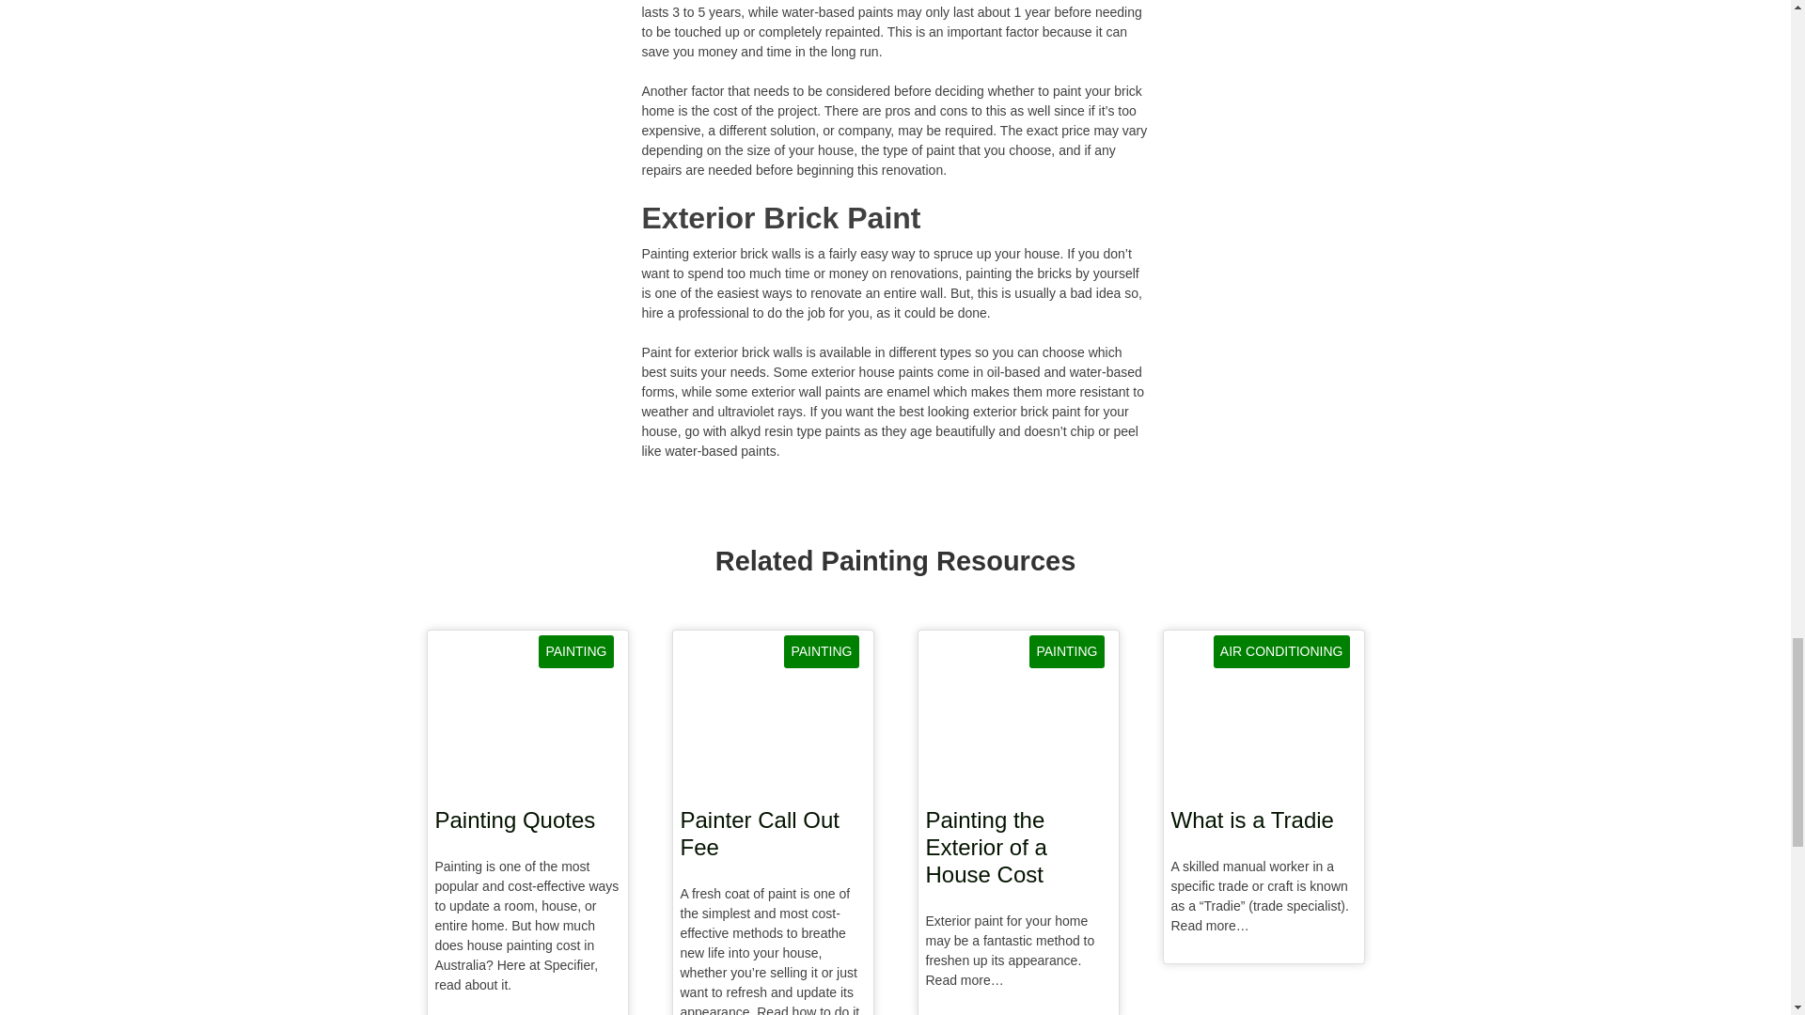  I want to click on Painting the Exterior of a House Cost, so click(1017, 851).